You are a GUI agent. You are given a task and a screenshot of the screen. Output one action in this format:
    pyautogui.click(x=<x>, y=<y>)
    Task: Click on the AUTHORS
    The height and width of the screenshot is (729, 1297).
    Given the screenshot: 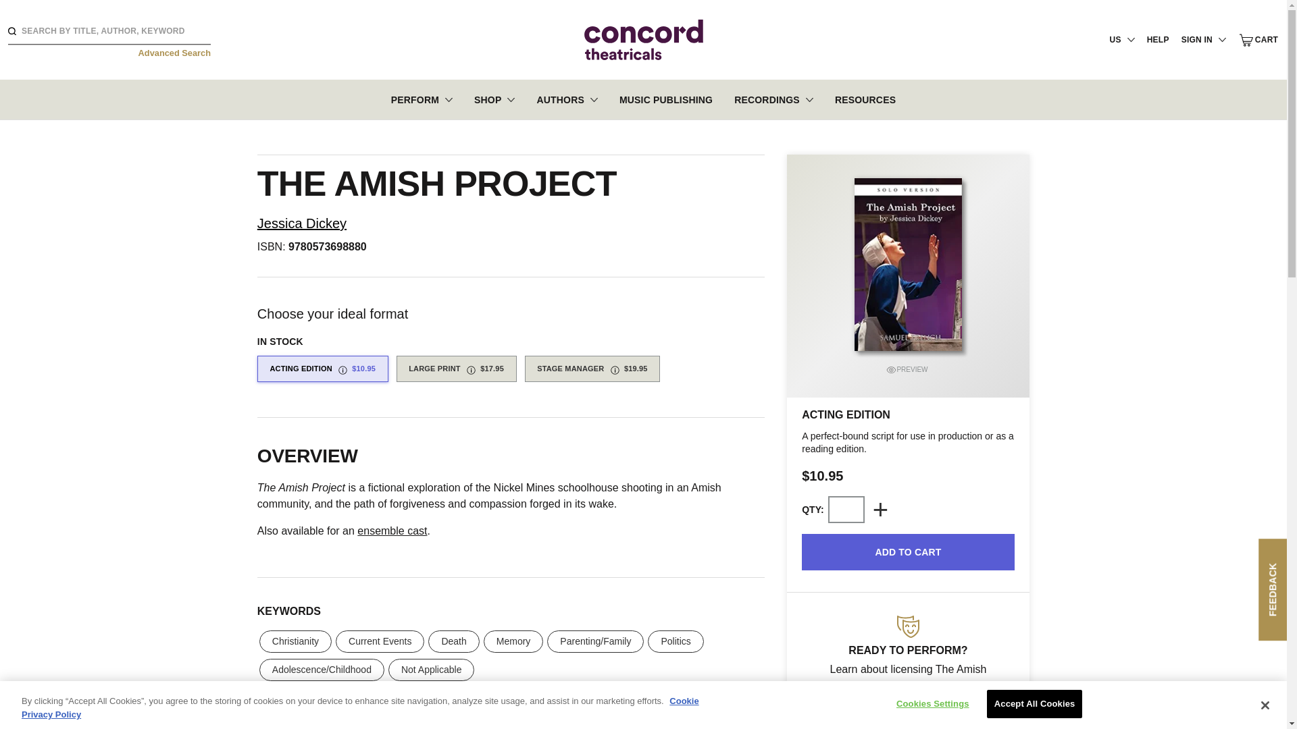 What is the action you would take?
    pyautogui.click(x=566, y=99)
    